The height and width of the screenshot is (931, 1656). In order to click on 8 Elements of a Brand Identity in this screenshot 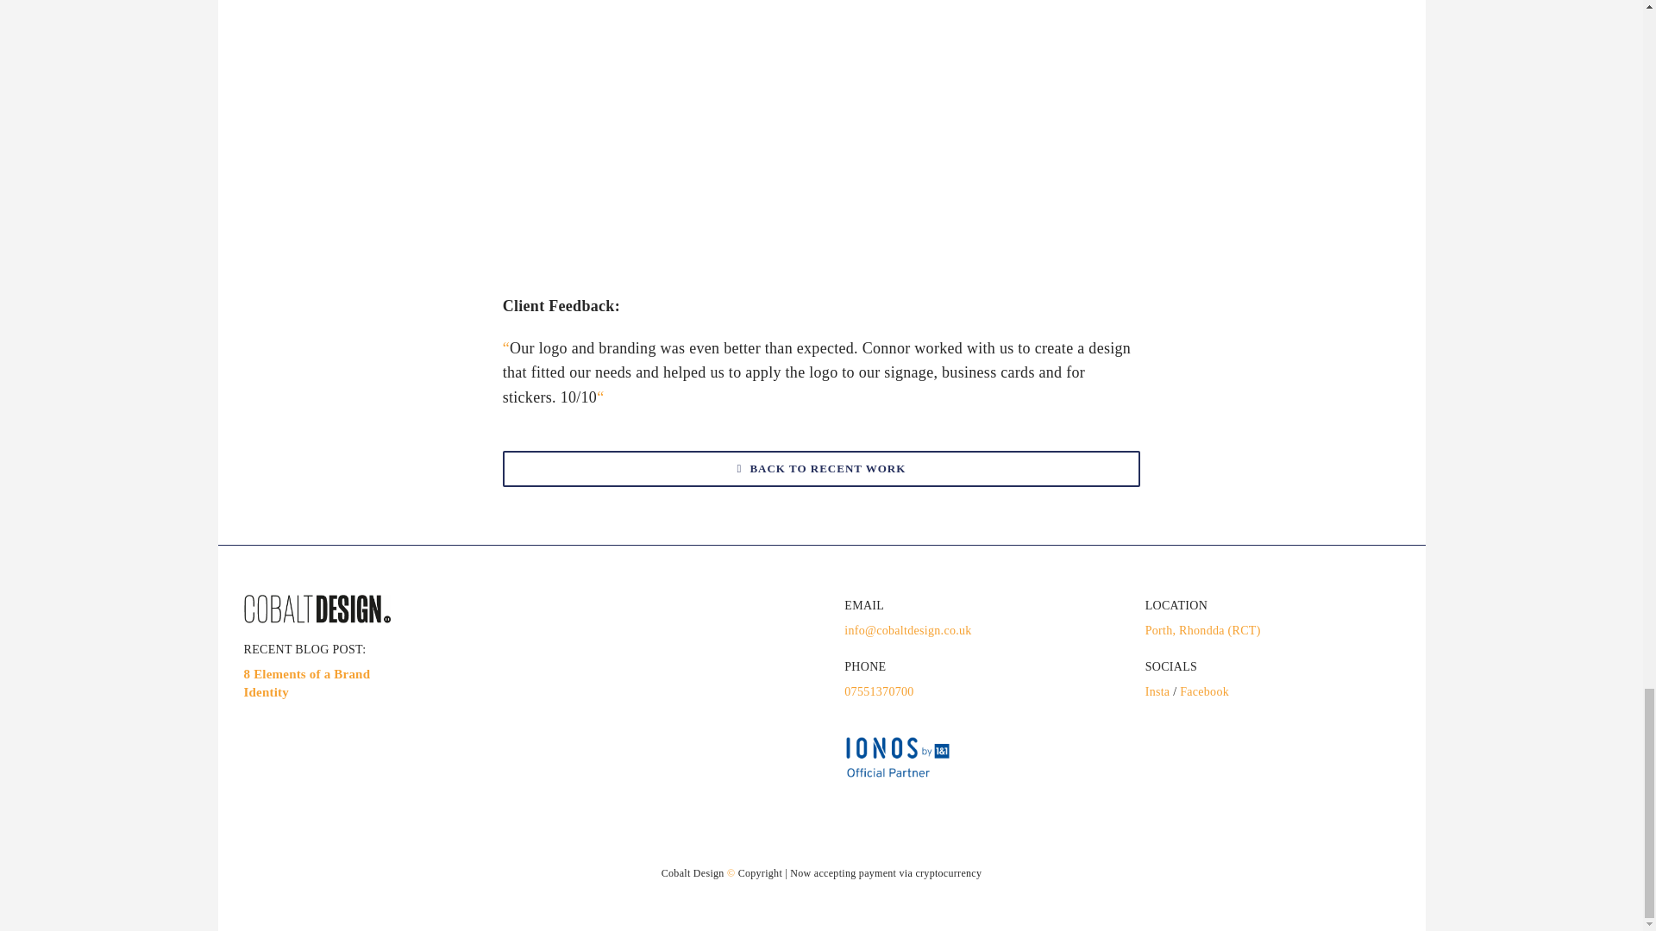, I will do `click(306, 683)`.